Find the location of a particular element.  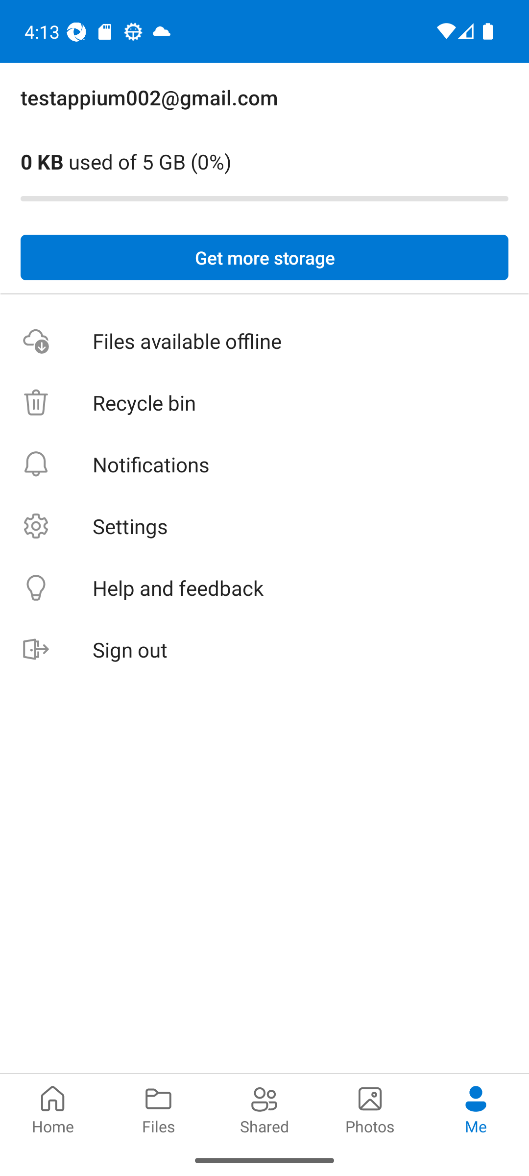

Recycle bin is located at coordinates (264, 403).